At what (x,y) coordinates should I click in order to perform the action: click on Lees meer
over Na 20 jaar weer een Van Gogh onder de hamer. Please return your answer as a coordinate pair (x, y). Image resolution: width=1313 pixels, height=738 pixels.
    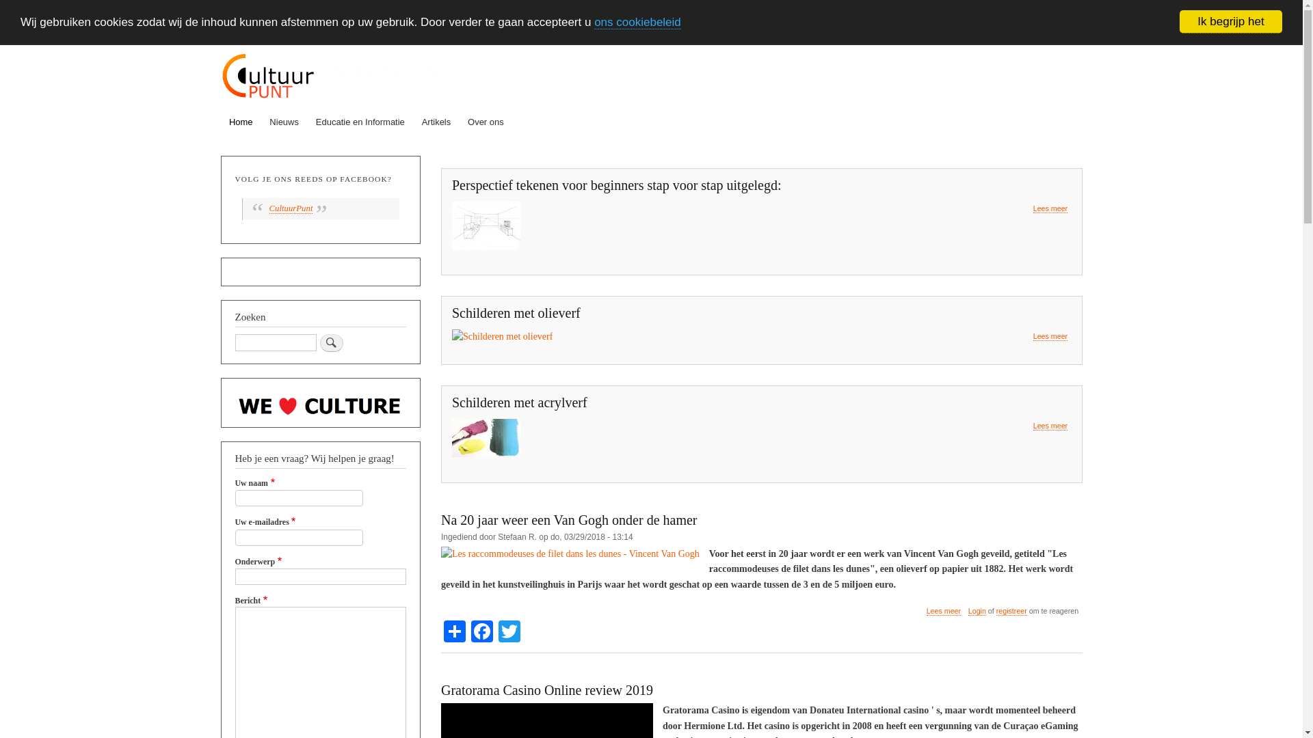
    Looking at the image, I should click on (944, 611).